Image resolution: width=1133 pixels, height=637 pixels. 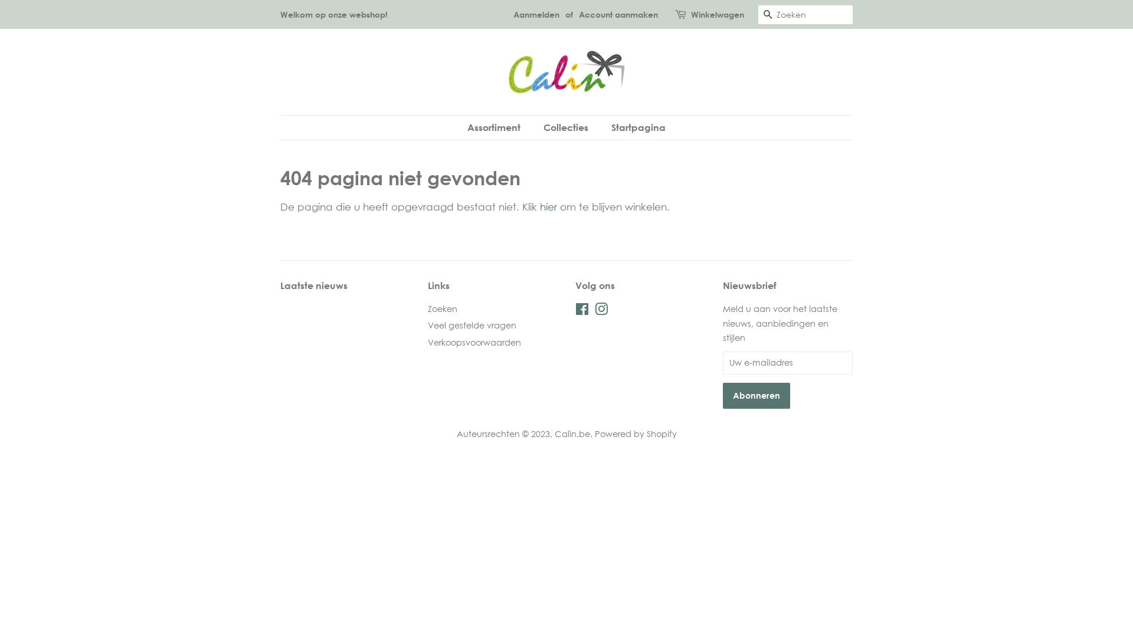 I want to click on Veel gestelde vragen, so click(x=472, y=326).